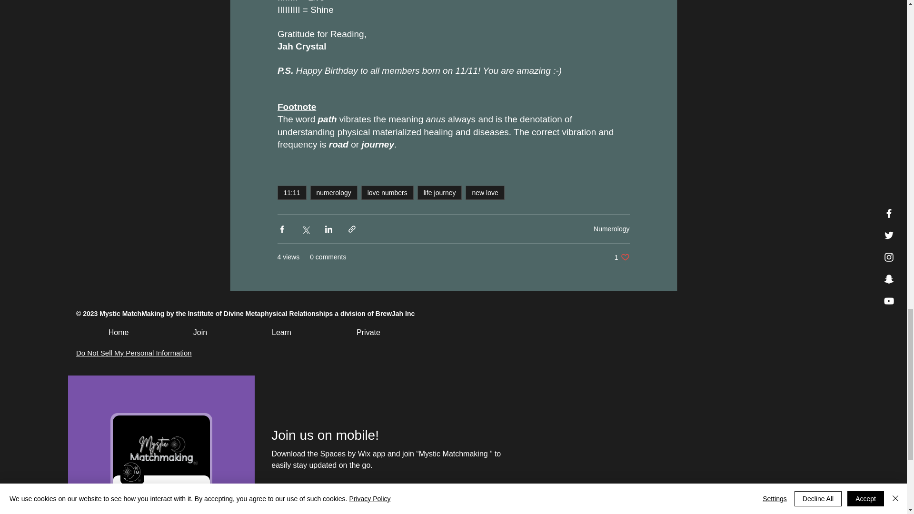 This screenshot has height=514, width=914. Describe the element at coordinates (334, 192) in the screenshot. I see `numerology` at that location.